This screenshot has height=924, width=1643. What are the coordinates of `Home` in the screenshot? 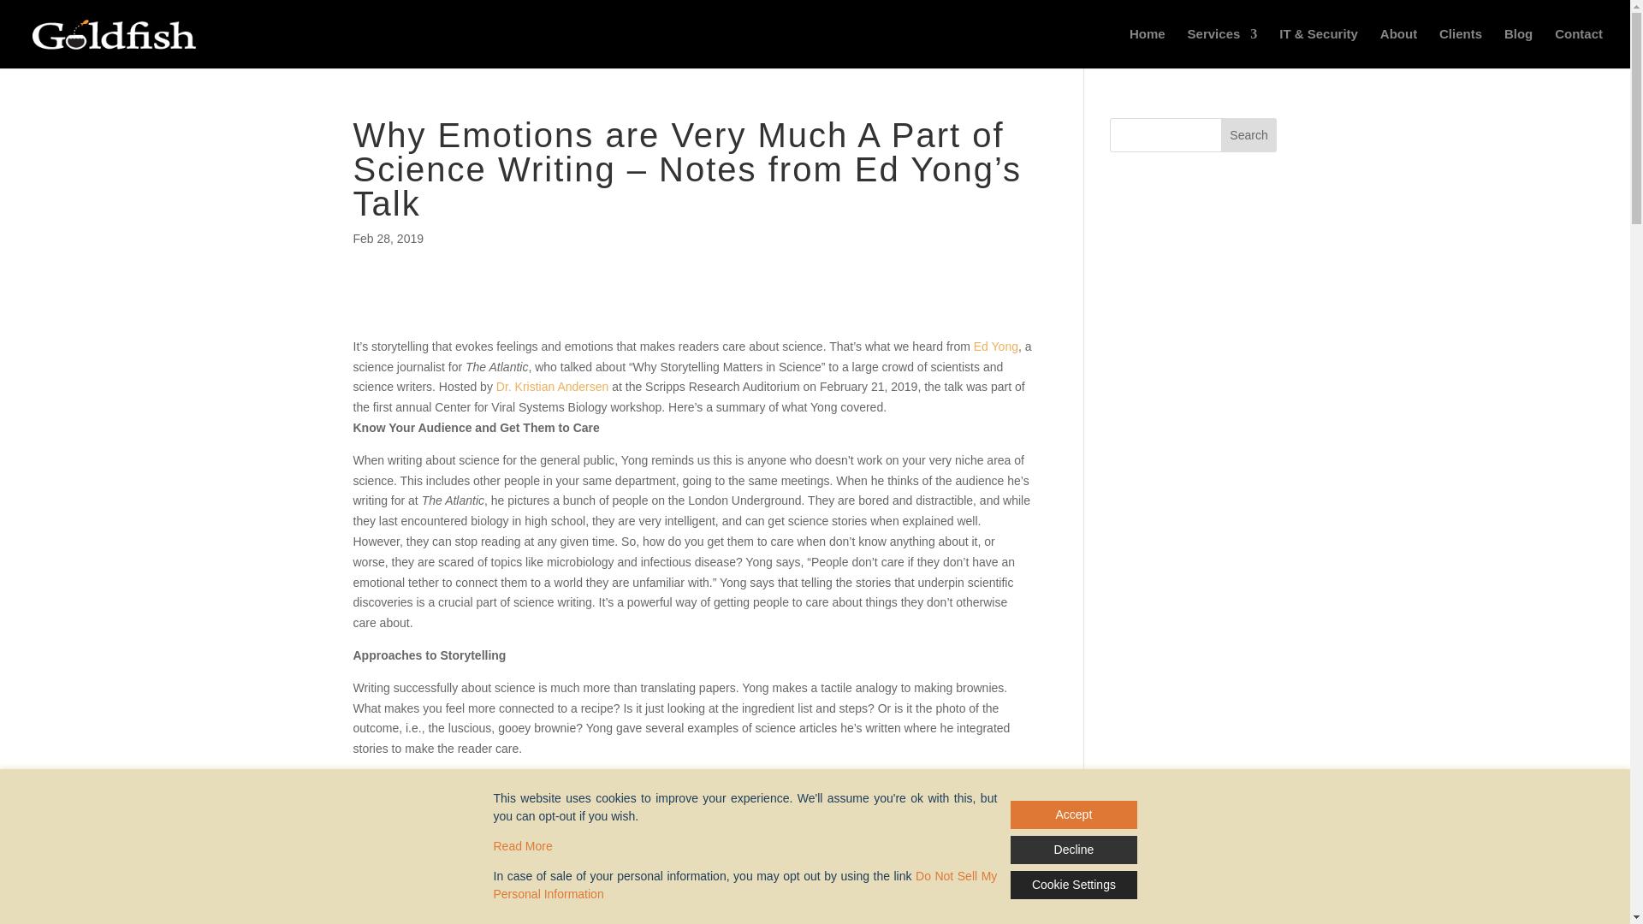 It's located at (1147, 48).